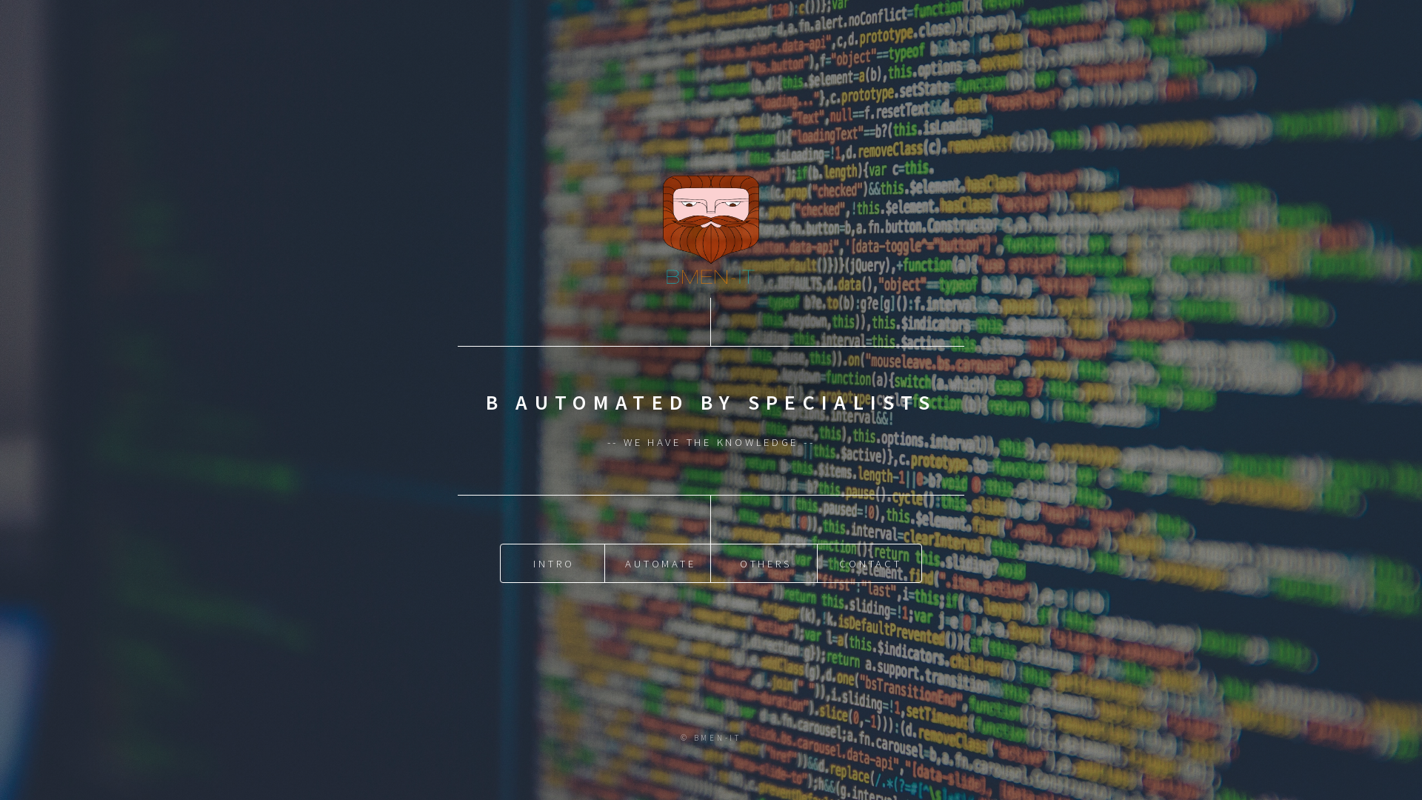 Image resolution: width=1422 pixels, height=800 pixels. I want to click on OTHERS, so click(765, 563).